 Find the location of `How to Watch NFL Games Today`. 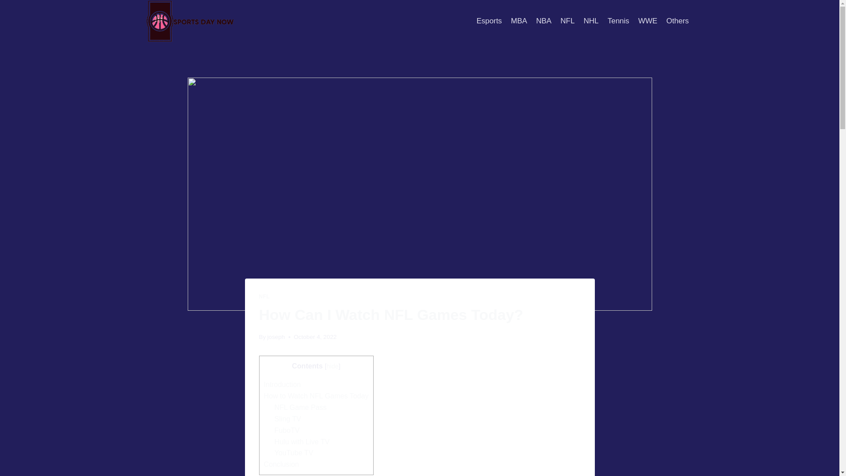

How to Watch NFL Games Today is located at coordinates (315, 396).